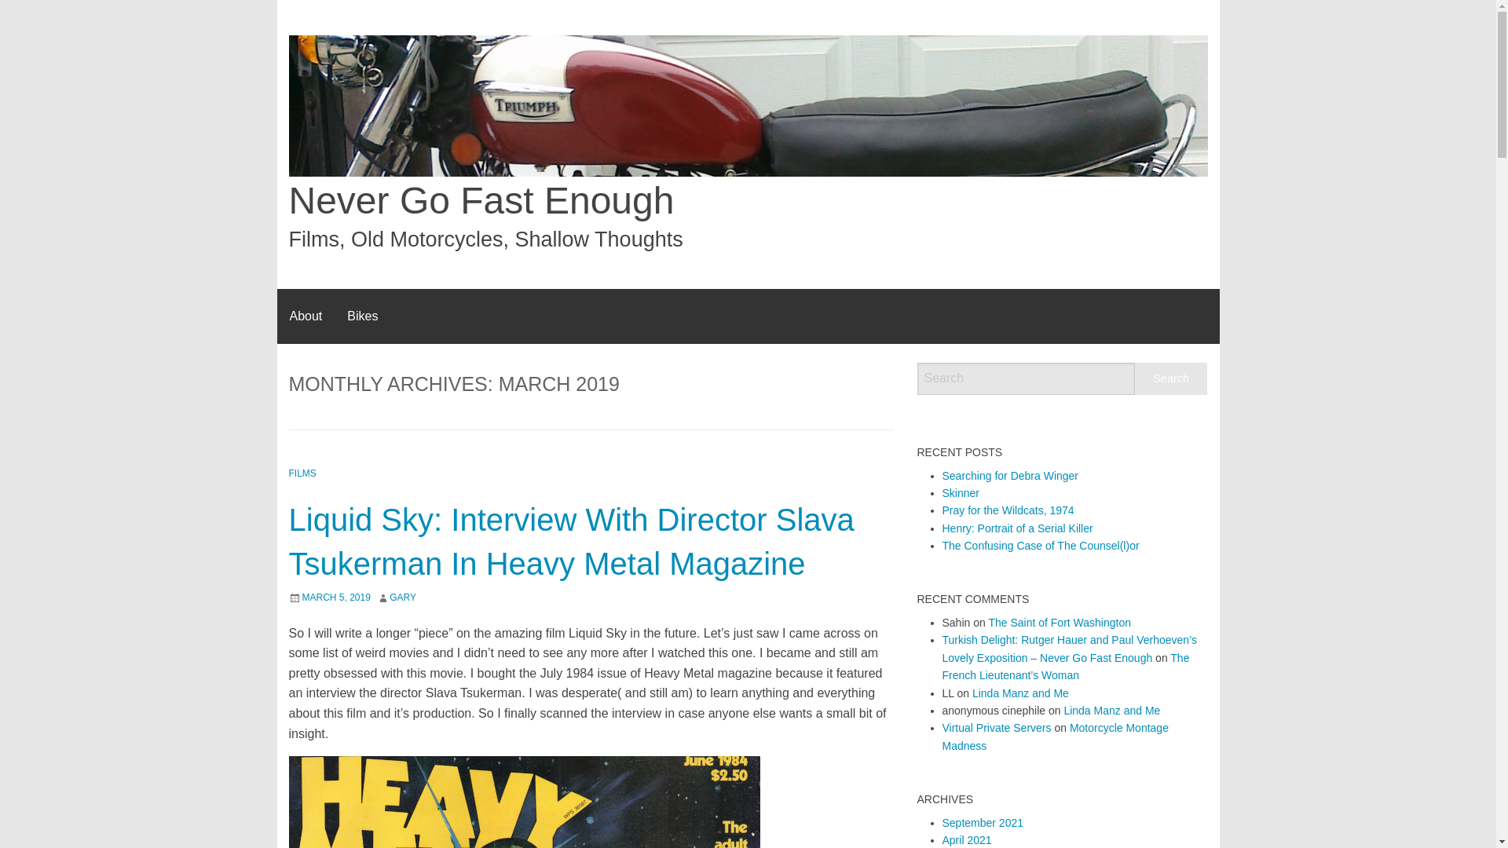 This screenshot has width=1508, height=848. I want to click on Search, so click(1171, 378).